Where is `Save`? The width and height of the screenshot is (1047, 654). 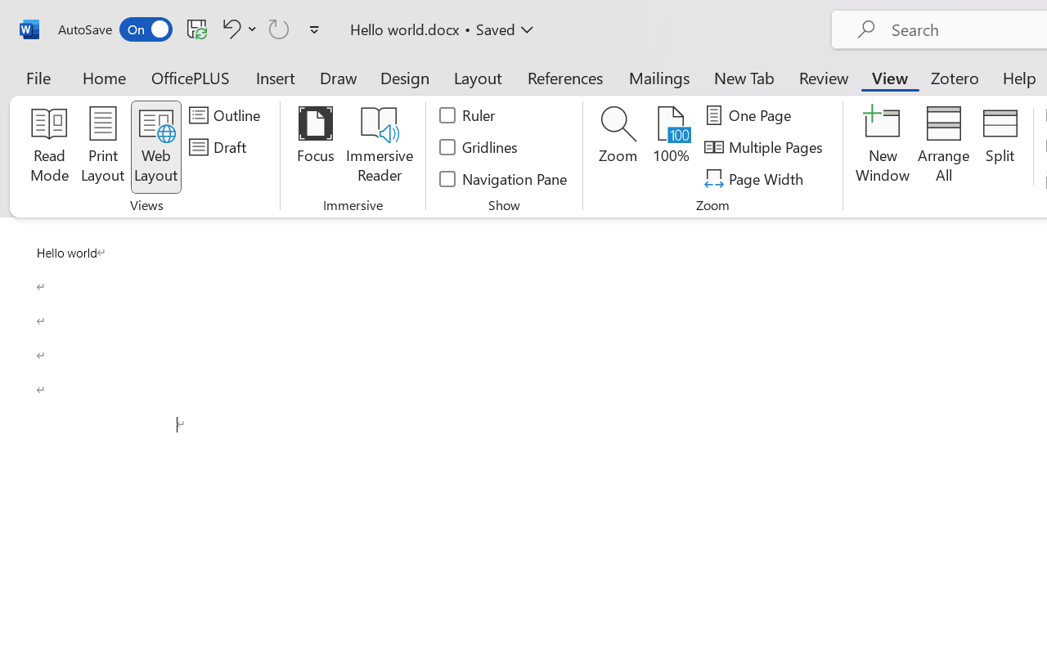
Save is located at coordinates (197, 29).